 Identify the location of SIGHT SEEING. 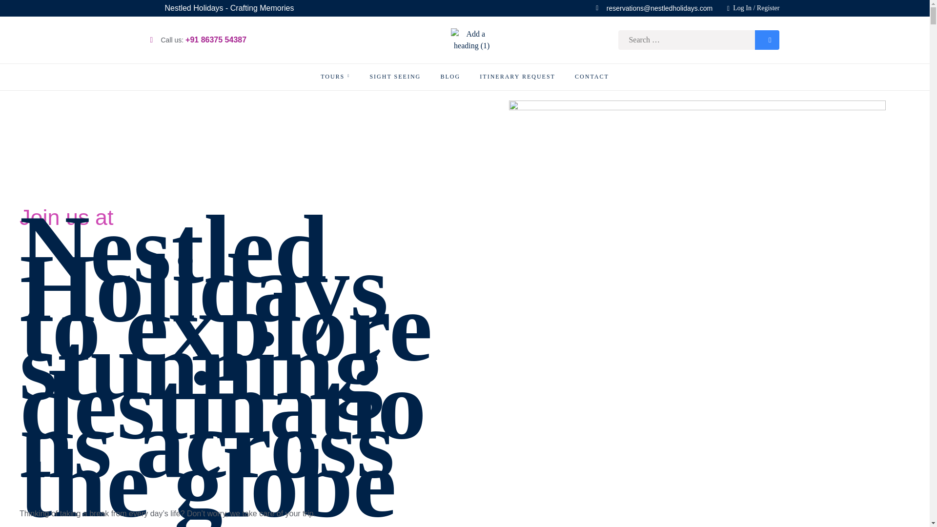
(395, 77).